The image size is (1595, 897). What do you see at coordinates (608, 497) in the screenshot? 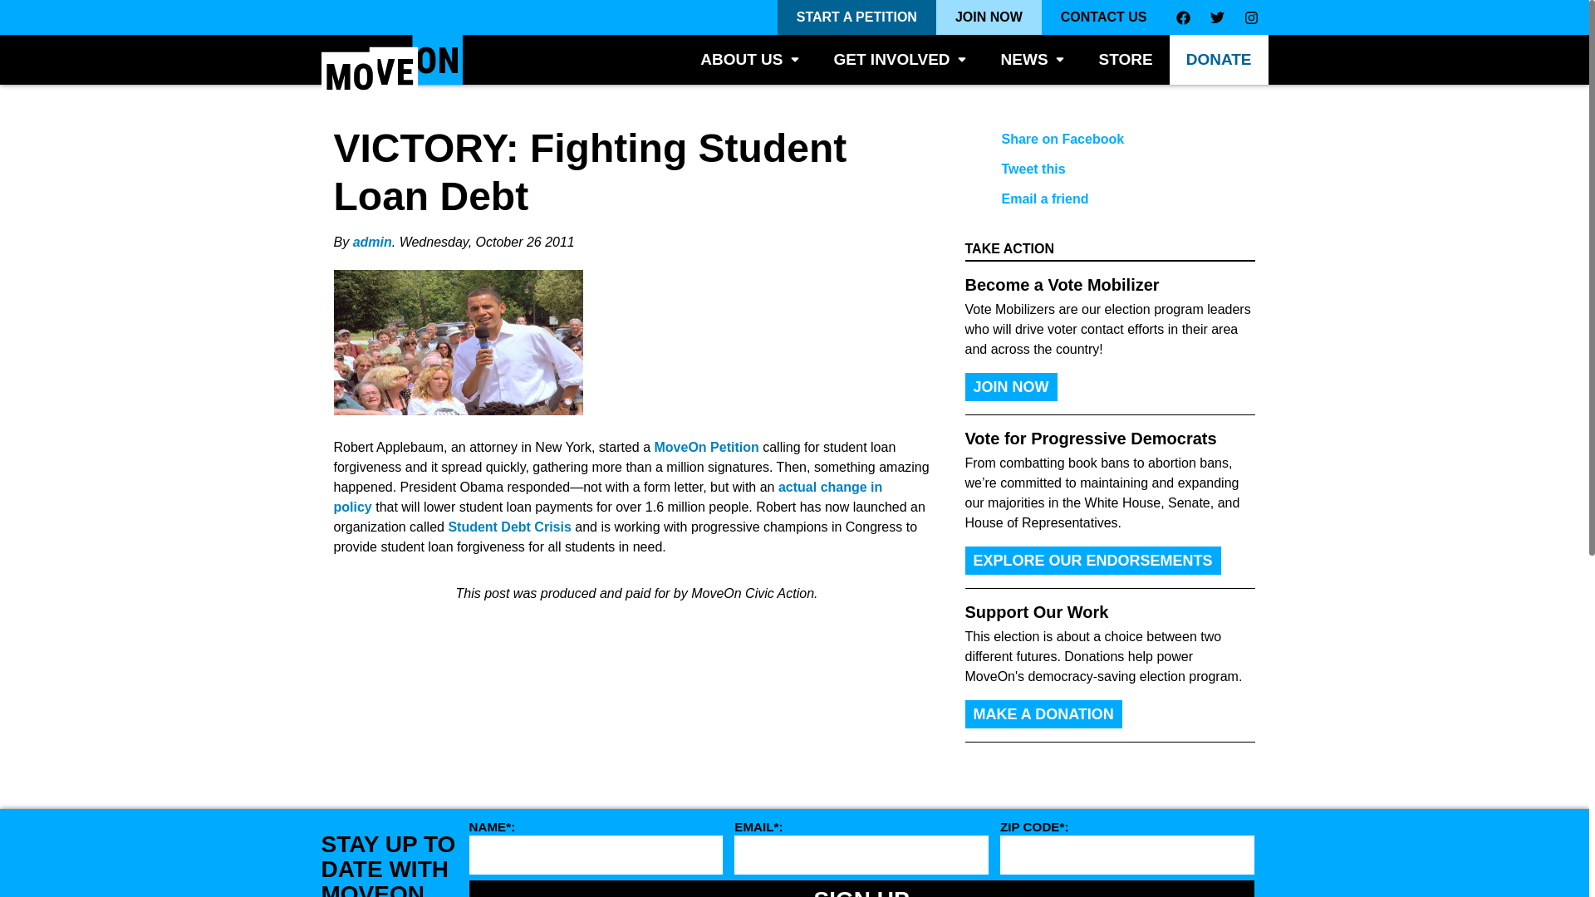
I see `actual change in policy` at bounding box center [608, 497].